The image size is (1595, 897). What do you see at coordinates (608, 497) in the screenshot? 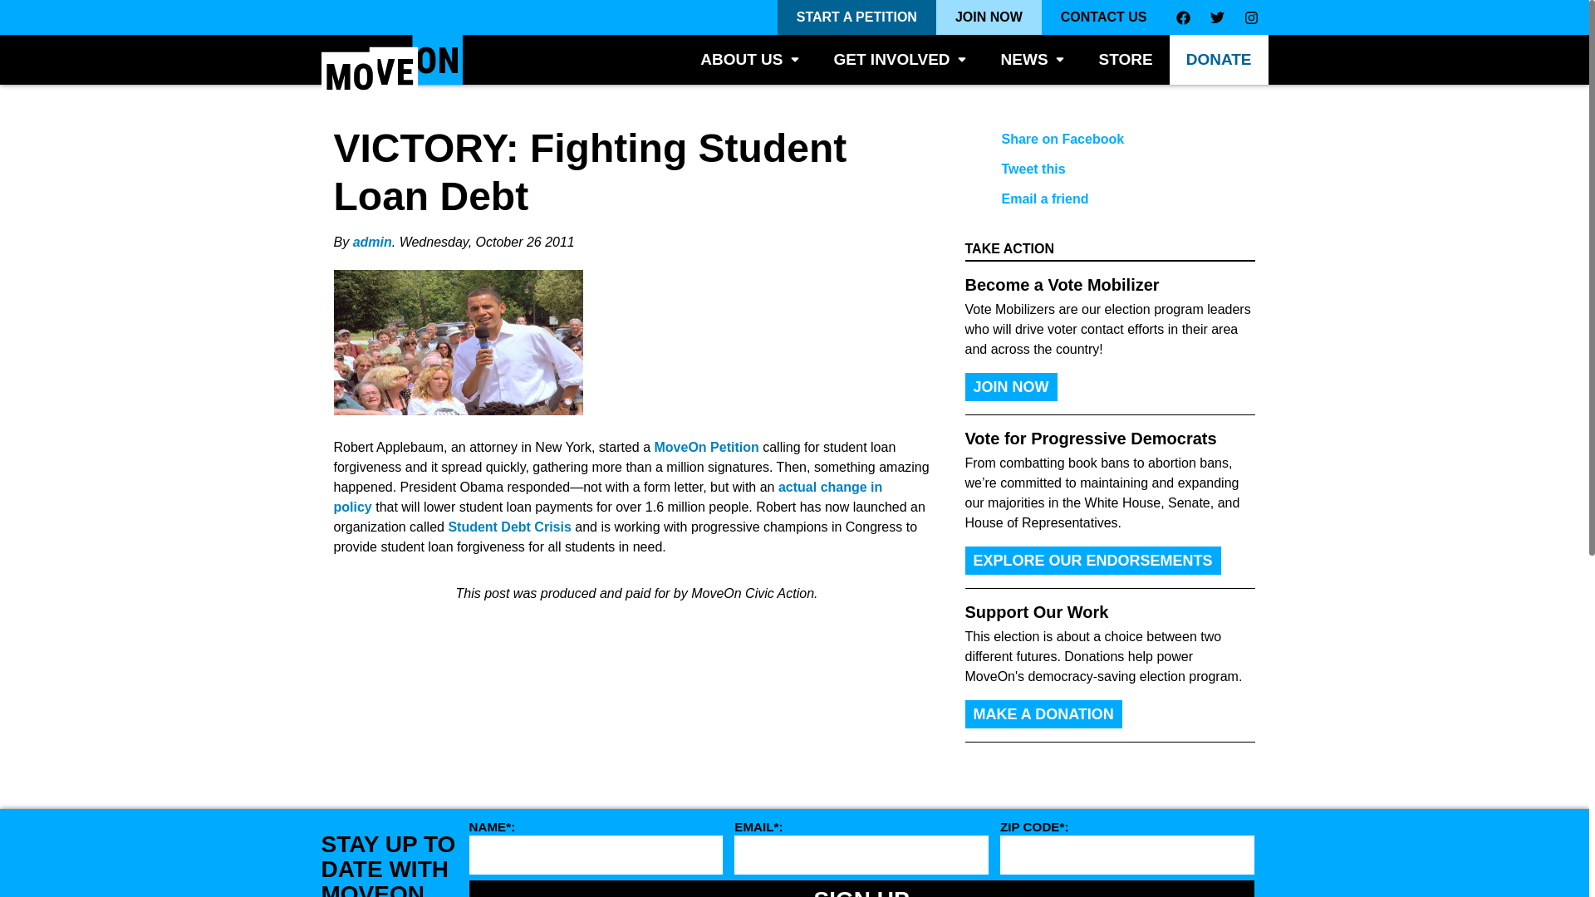
I see `actual change in policy` at bounding box center [608, 497].